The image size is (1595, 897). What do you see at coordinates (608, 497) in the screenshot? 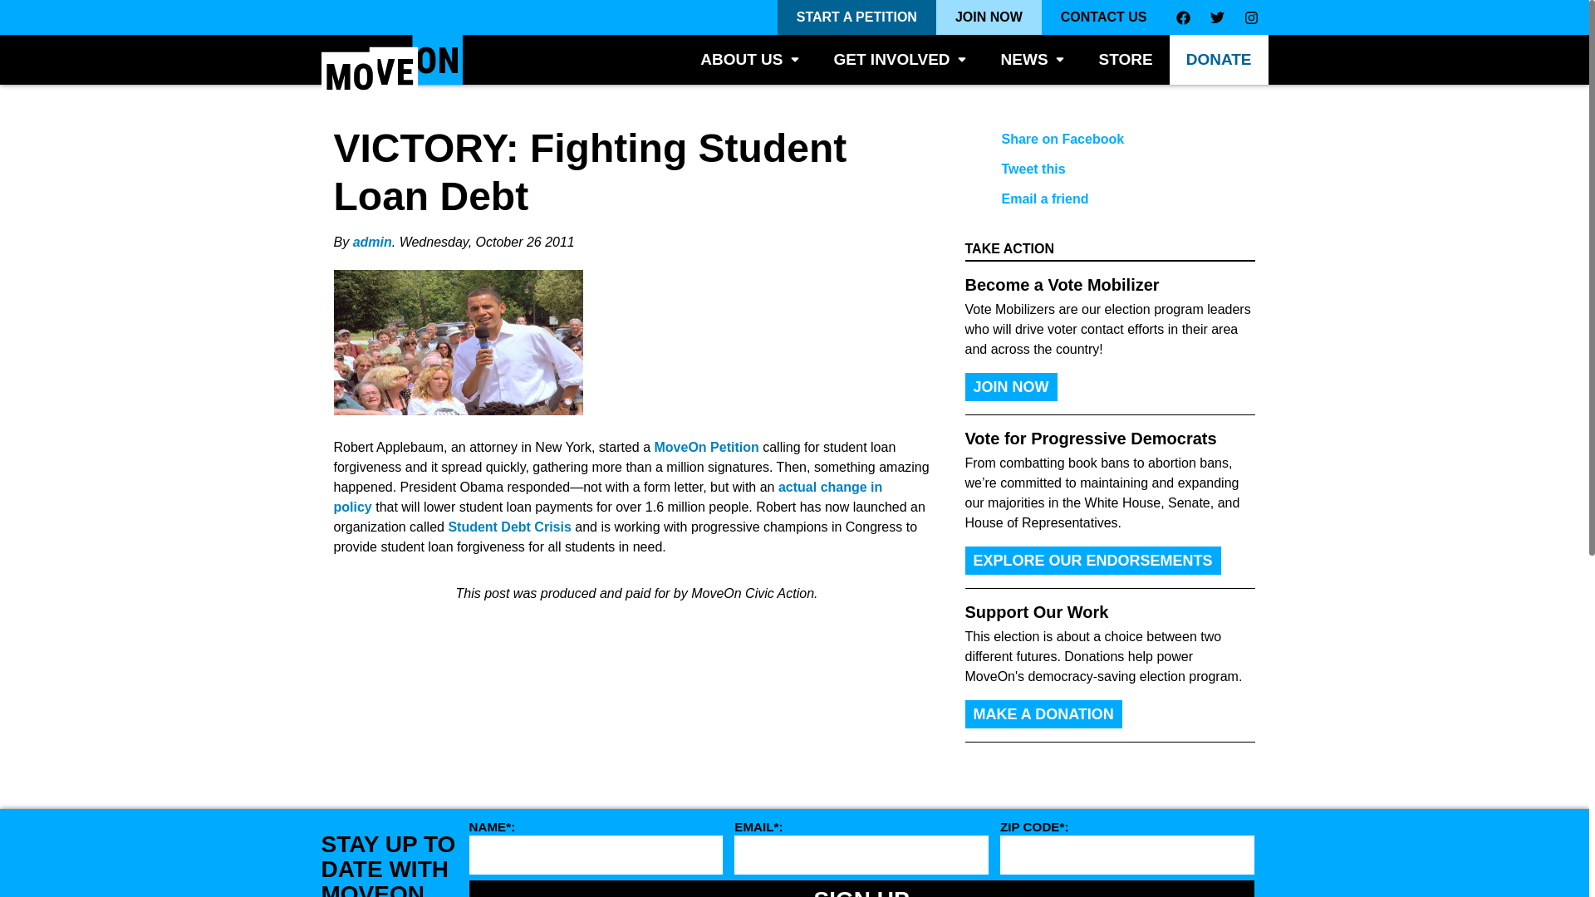
I see `actual change in policy` at bounding box center [608, 497].